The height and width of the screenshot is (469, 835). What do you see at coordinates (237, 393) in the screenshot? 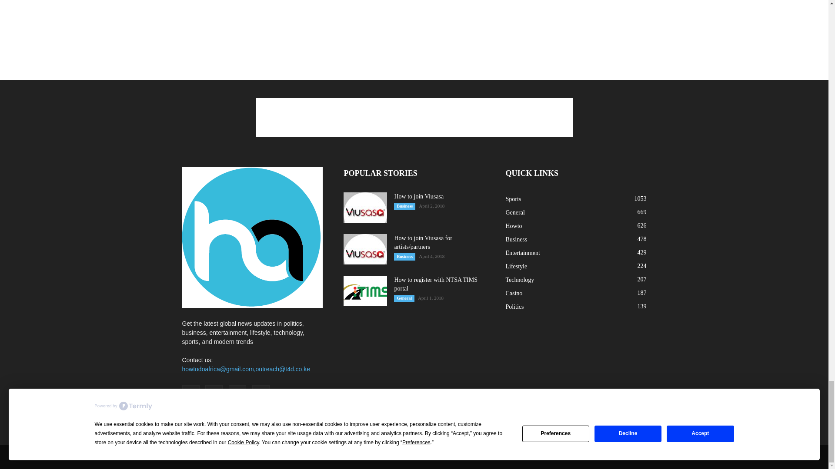
I see `Linkedin` at bounding box center [237, 393].